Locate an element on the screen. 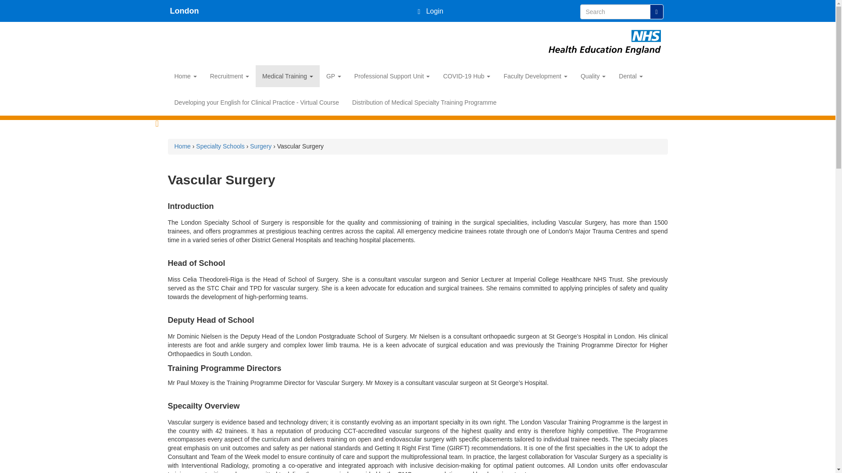  Home is located at coordinates (185, 76).